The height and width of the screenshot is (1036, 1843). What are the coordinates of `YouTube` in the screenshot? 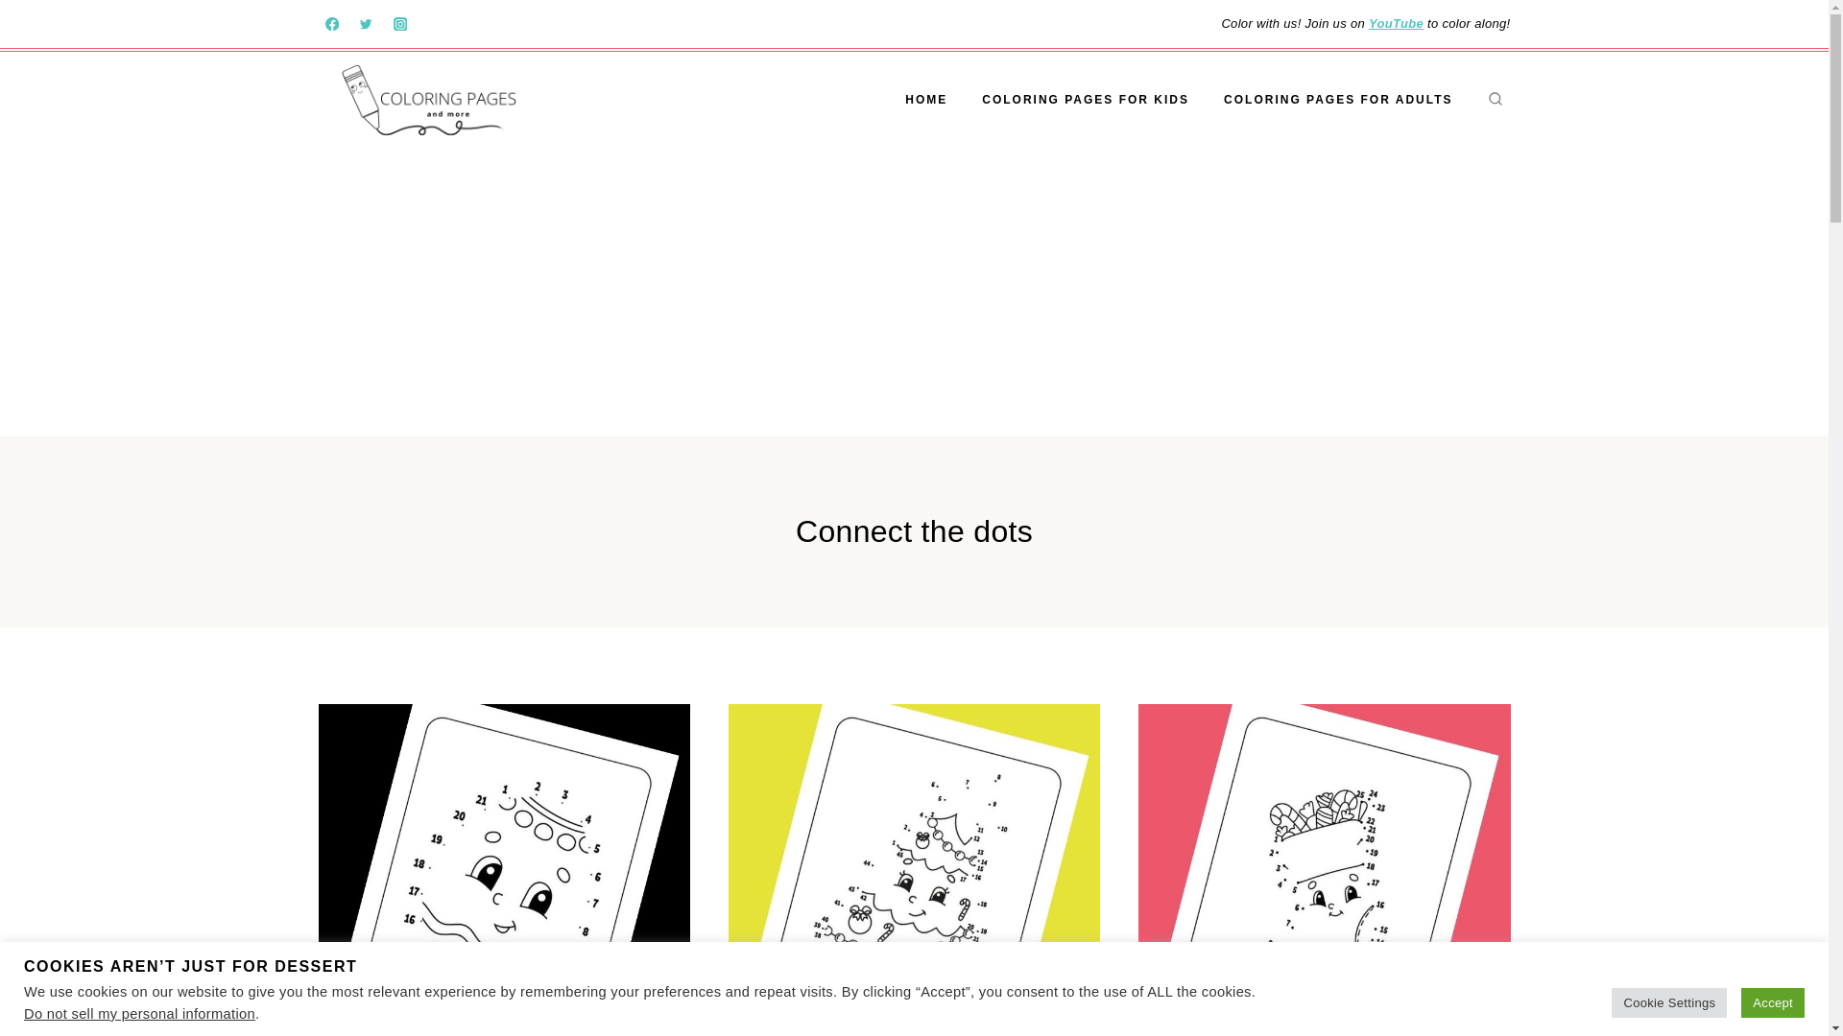 It's located at (1396, 23).